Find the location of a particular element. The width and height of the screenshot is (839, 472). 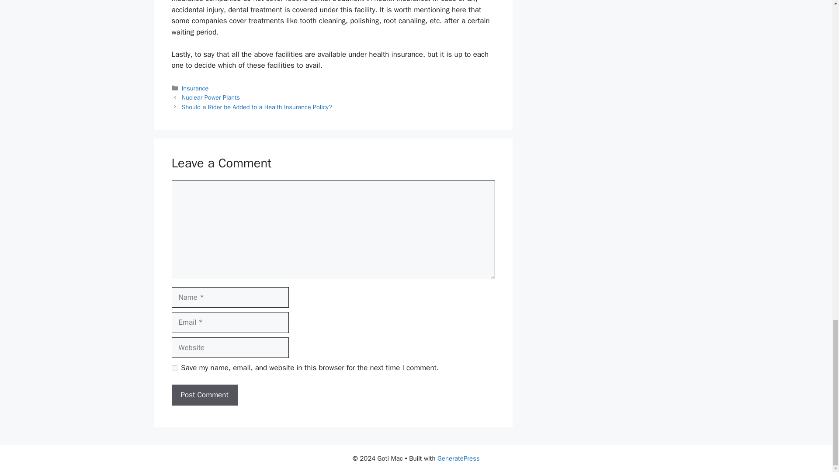

Post Comment is located at coordinates (204, 395).